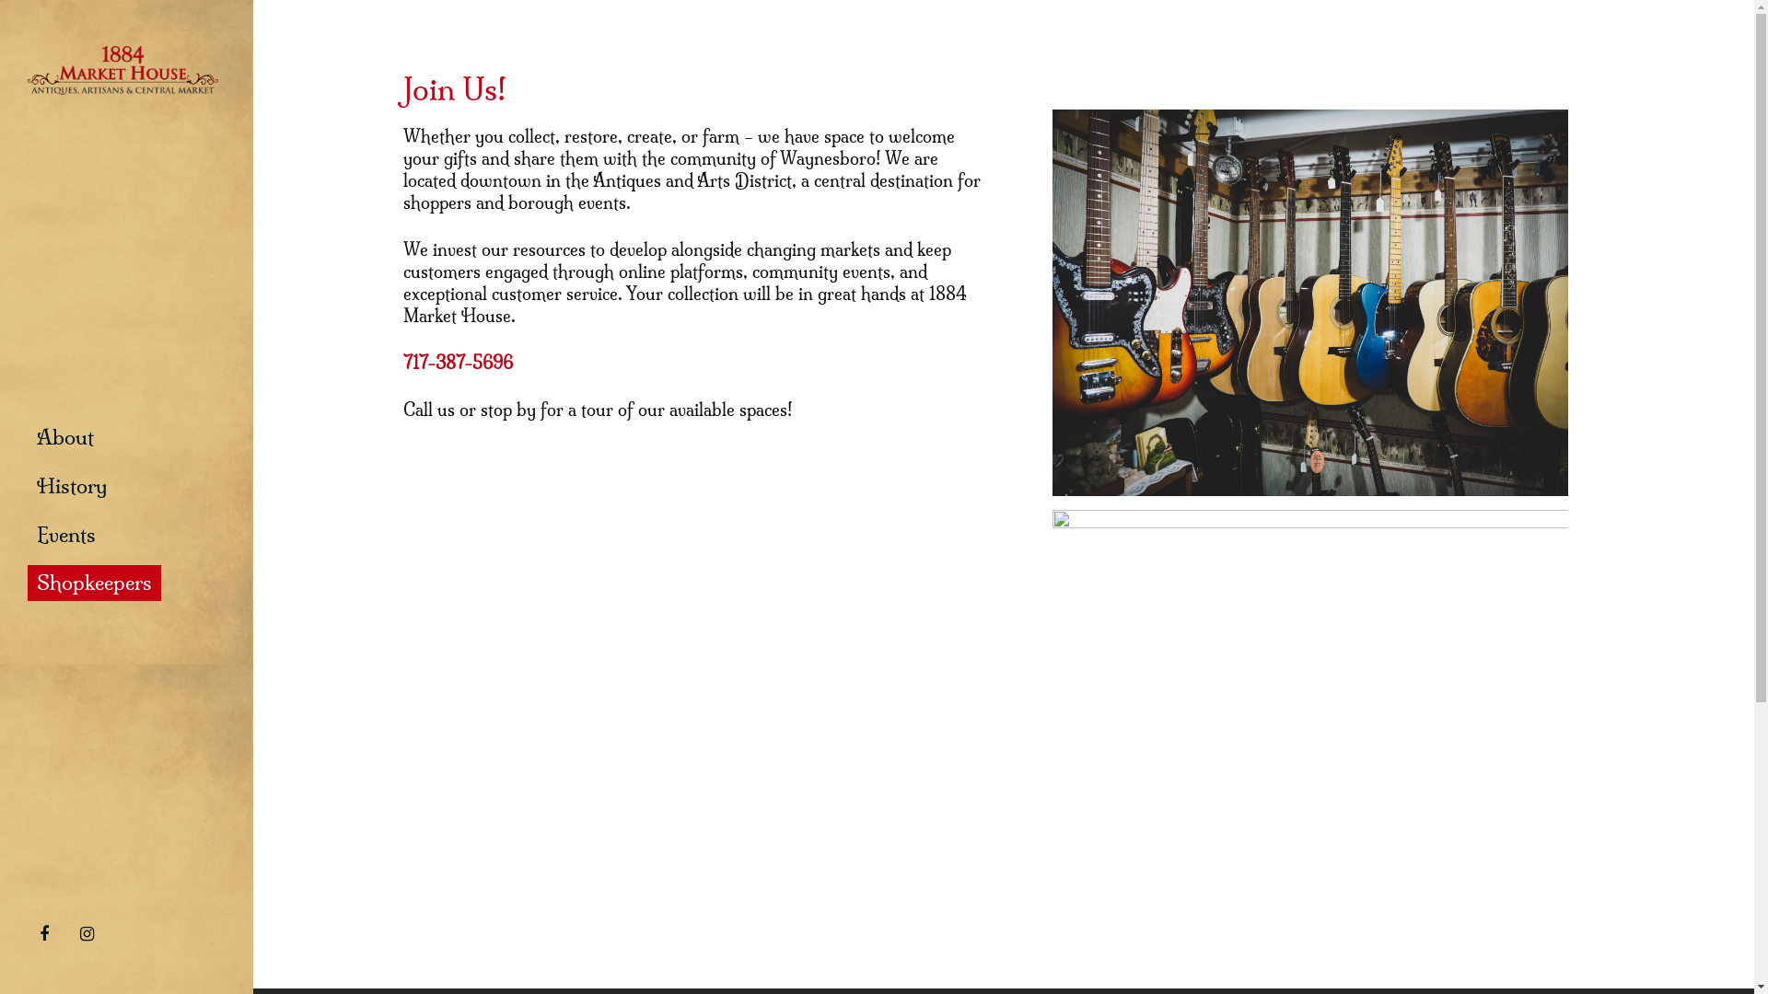 This screenshot has width=1768, height=994. What do you see at coordinates (65, 438) in the screenshot?
I see `About` at bounding box center [65, 438].